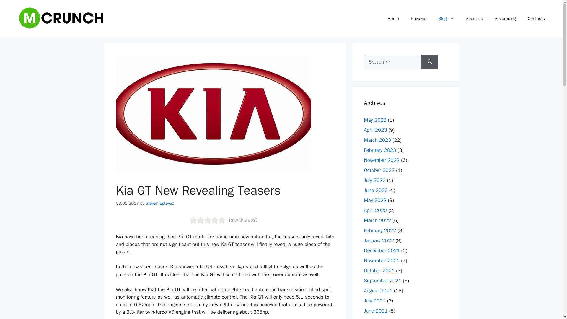 Image resolution: width=567 pixels, height=319 pixels. What do you see at coordinates (446, 18) in the screenshot?
I see `Blog` at bounding box center [446, 18].